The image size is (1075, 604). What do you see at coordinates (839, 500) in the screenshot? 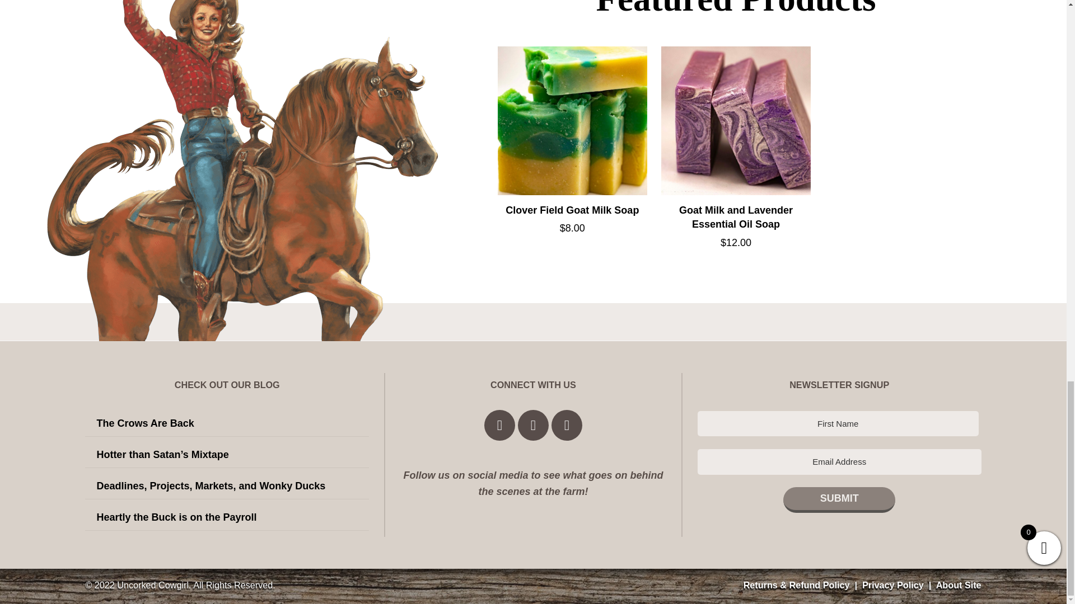
I see `Submit` at bounding box center [839, 500].